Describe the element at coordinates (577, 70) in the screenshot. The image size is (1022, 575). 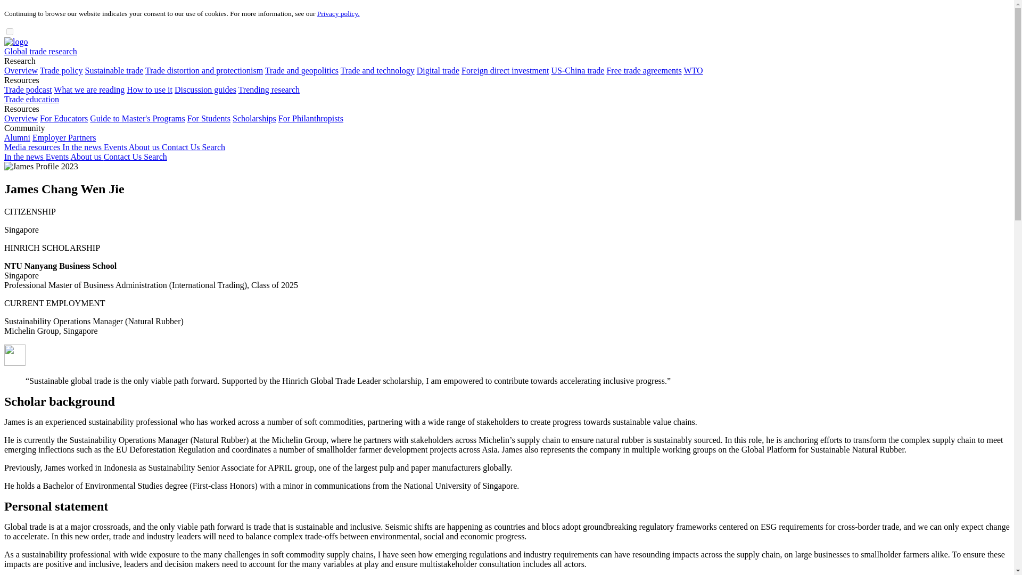
I see `US-China trade` at that location.